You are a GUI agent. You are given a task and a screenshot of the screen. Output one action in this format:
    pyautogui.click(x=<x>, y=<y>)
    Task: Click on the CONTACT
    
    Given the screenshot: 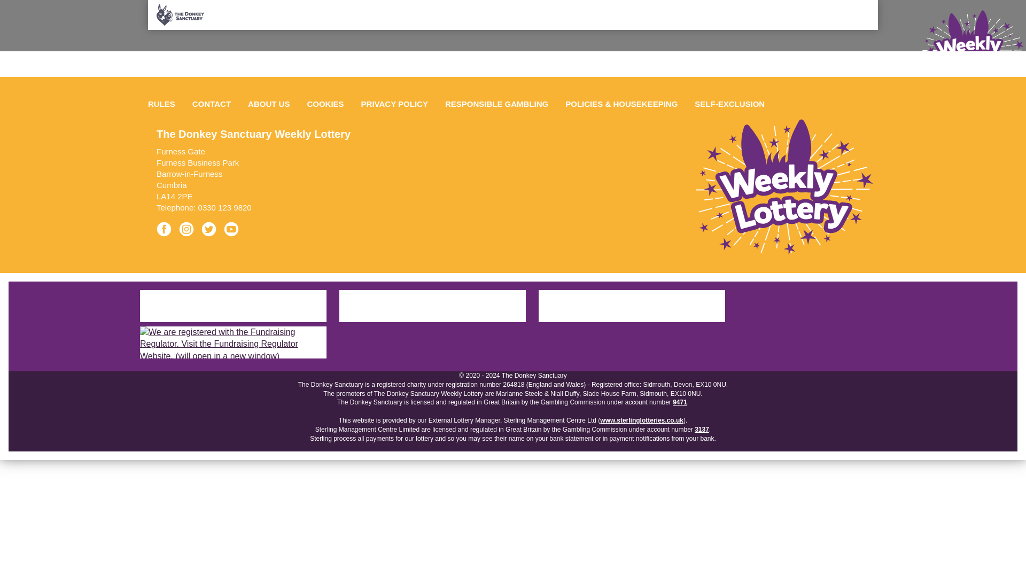 What is the action you would take?
    pyautogui.click(x=211, y=104)
    